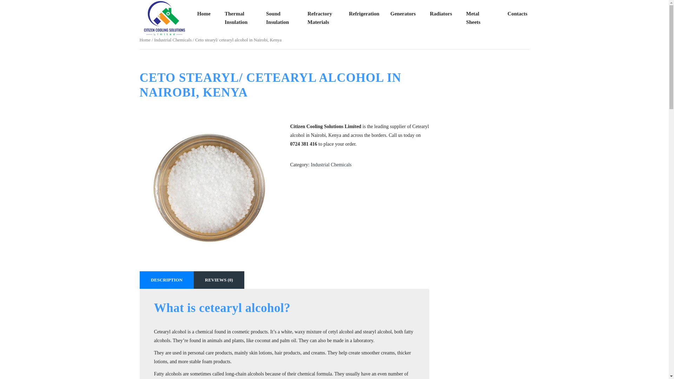 This screenshot has width=674, height=379. I want to click on Home, so click(204, 14).